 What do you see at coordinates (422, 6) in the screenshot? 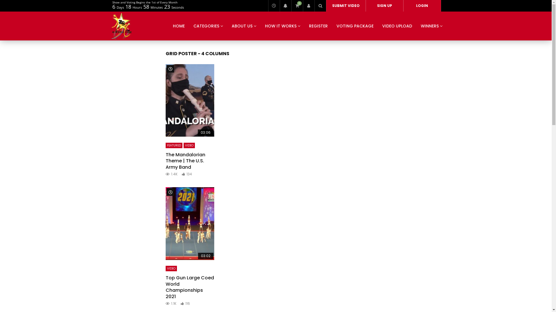
I see `LOGIN` at bounding box center [422, 6].